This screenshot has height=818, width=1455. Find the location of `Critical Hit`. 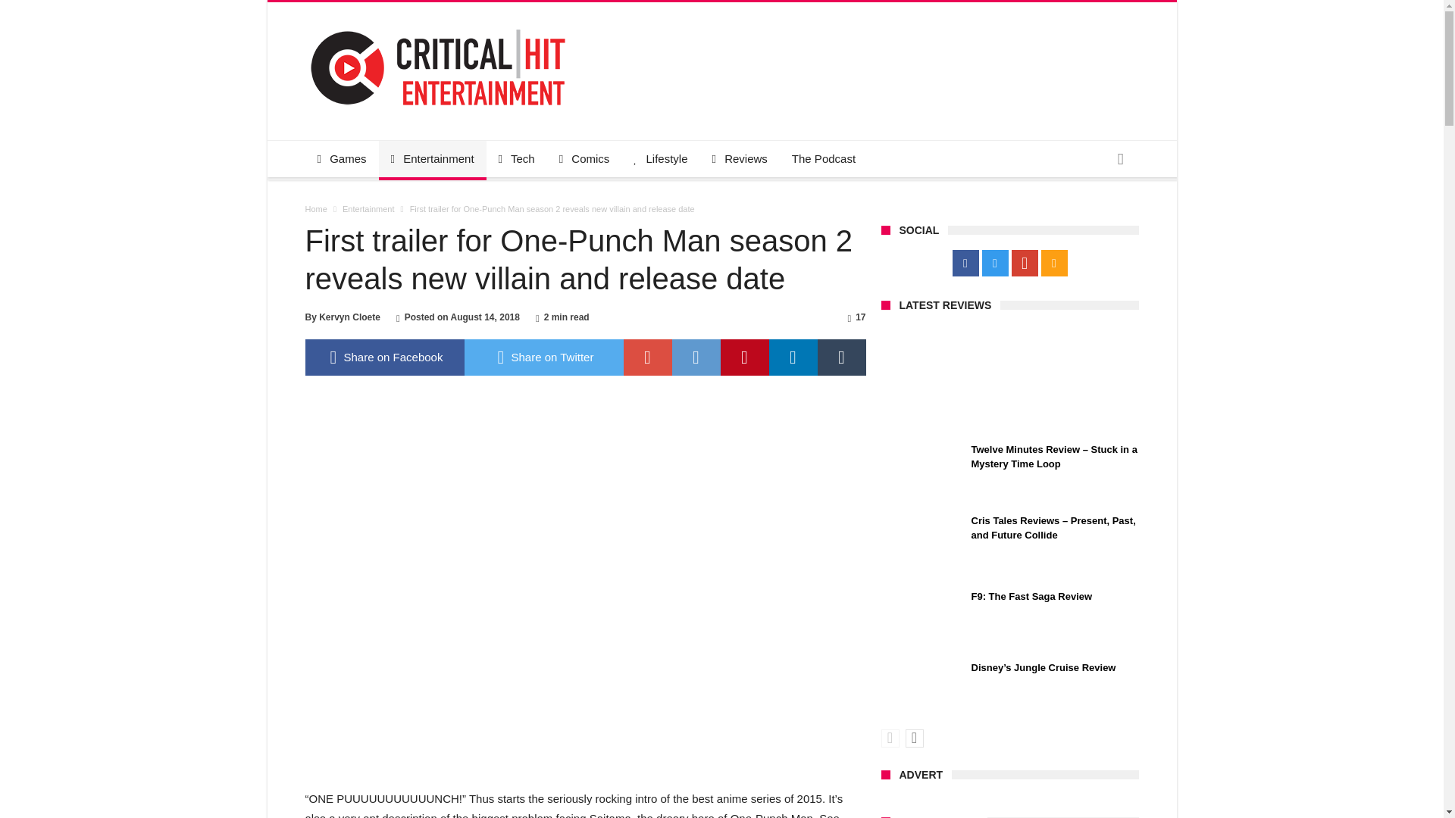

Critical Hit is located at coordinates (436, 24).